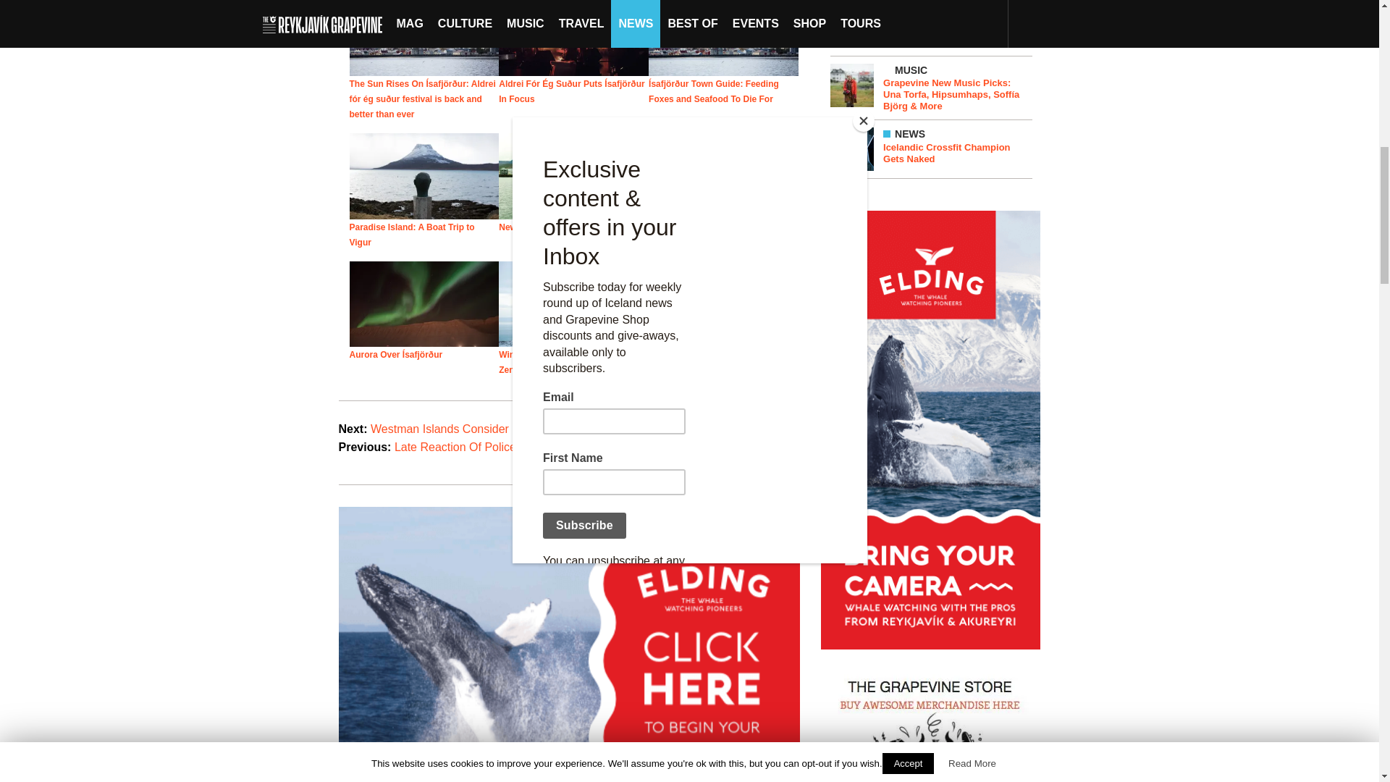  What do you see at coordinates (424, 175) in the screenshot?
I see `Paradise Island: A Boat Trip to Vigur` at bounding box center [424, 175].